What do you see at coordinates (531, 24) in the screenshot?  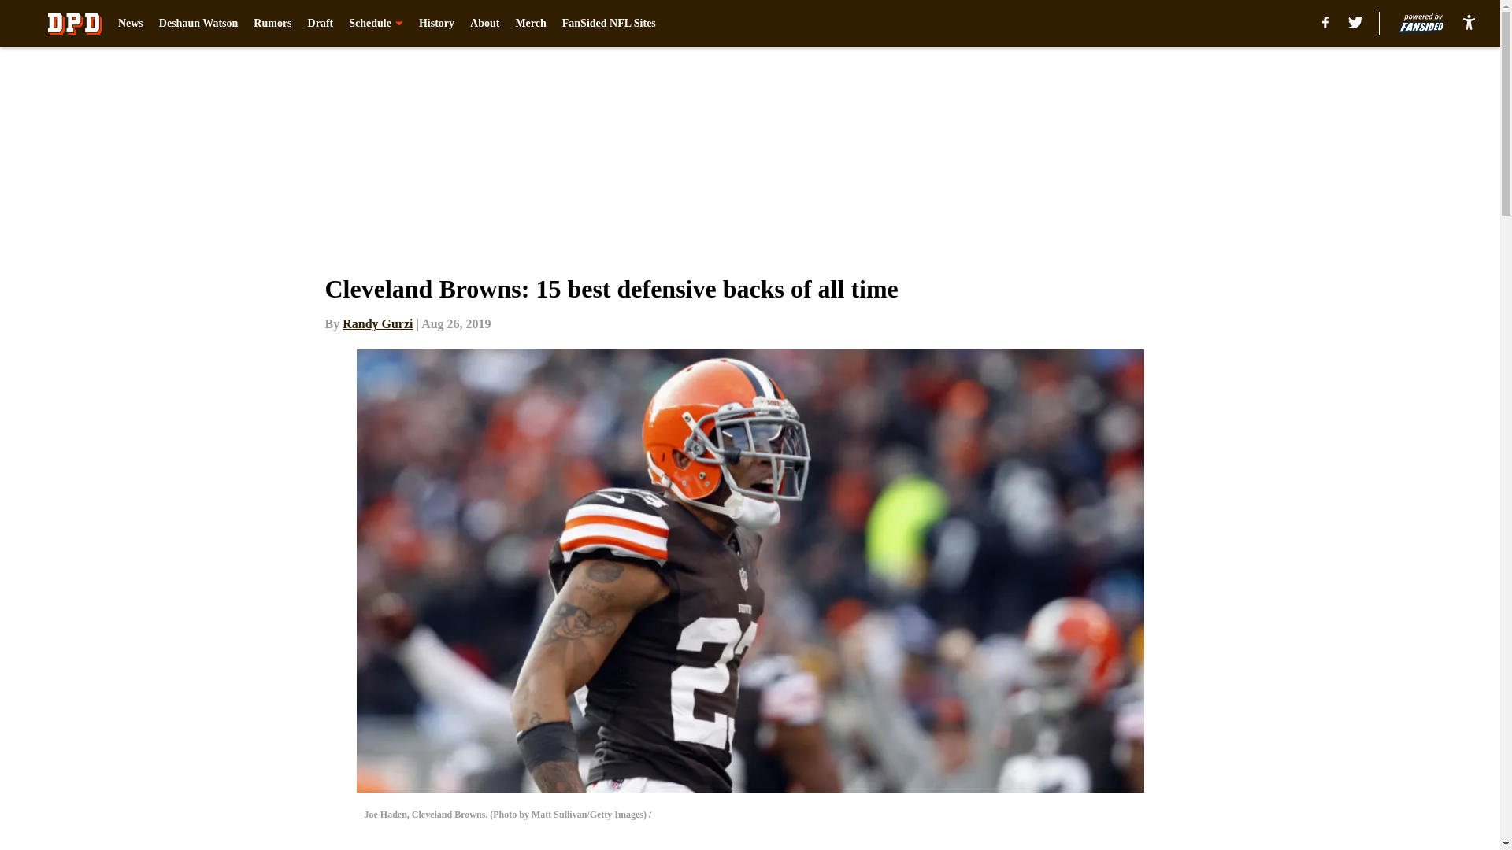 I see `Merch` at bounding box center [531, 24].